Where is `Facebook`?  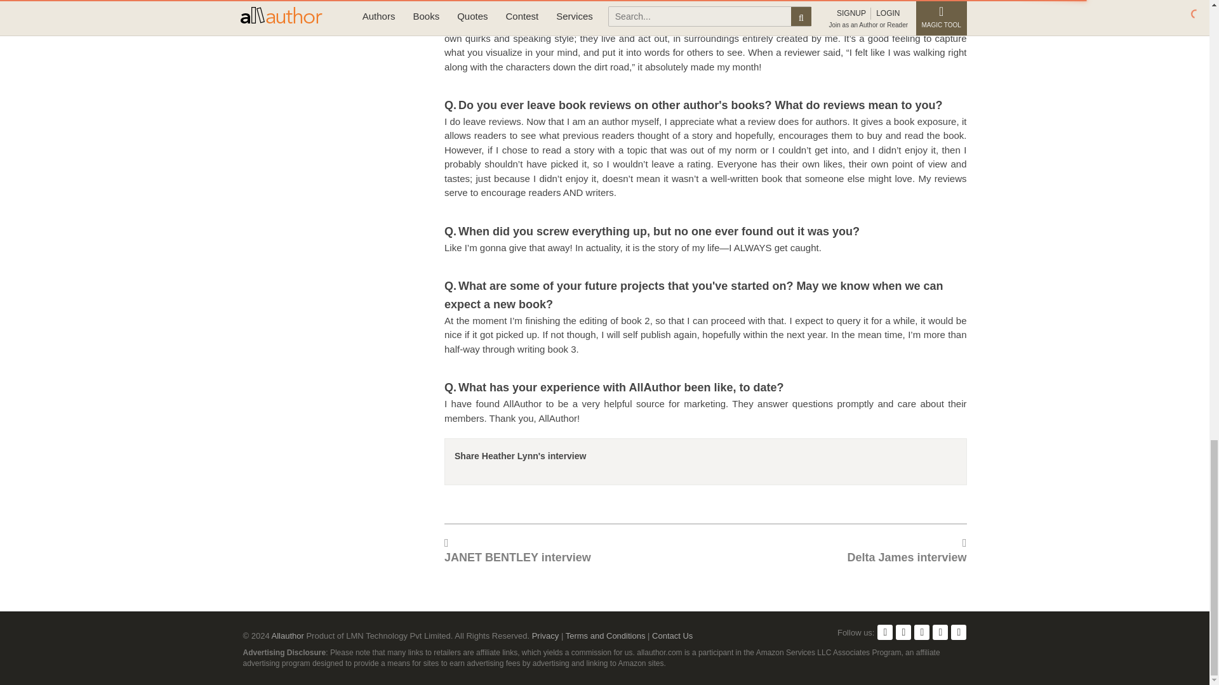 Facebook is located at coordinates (885, 632).